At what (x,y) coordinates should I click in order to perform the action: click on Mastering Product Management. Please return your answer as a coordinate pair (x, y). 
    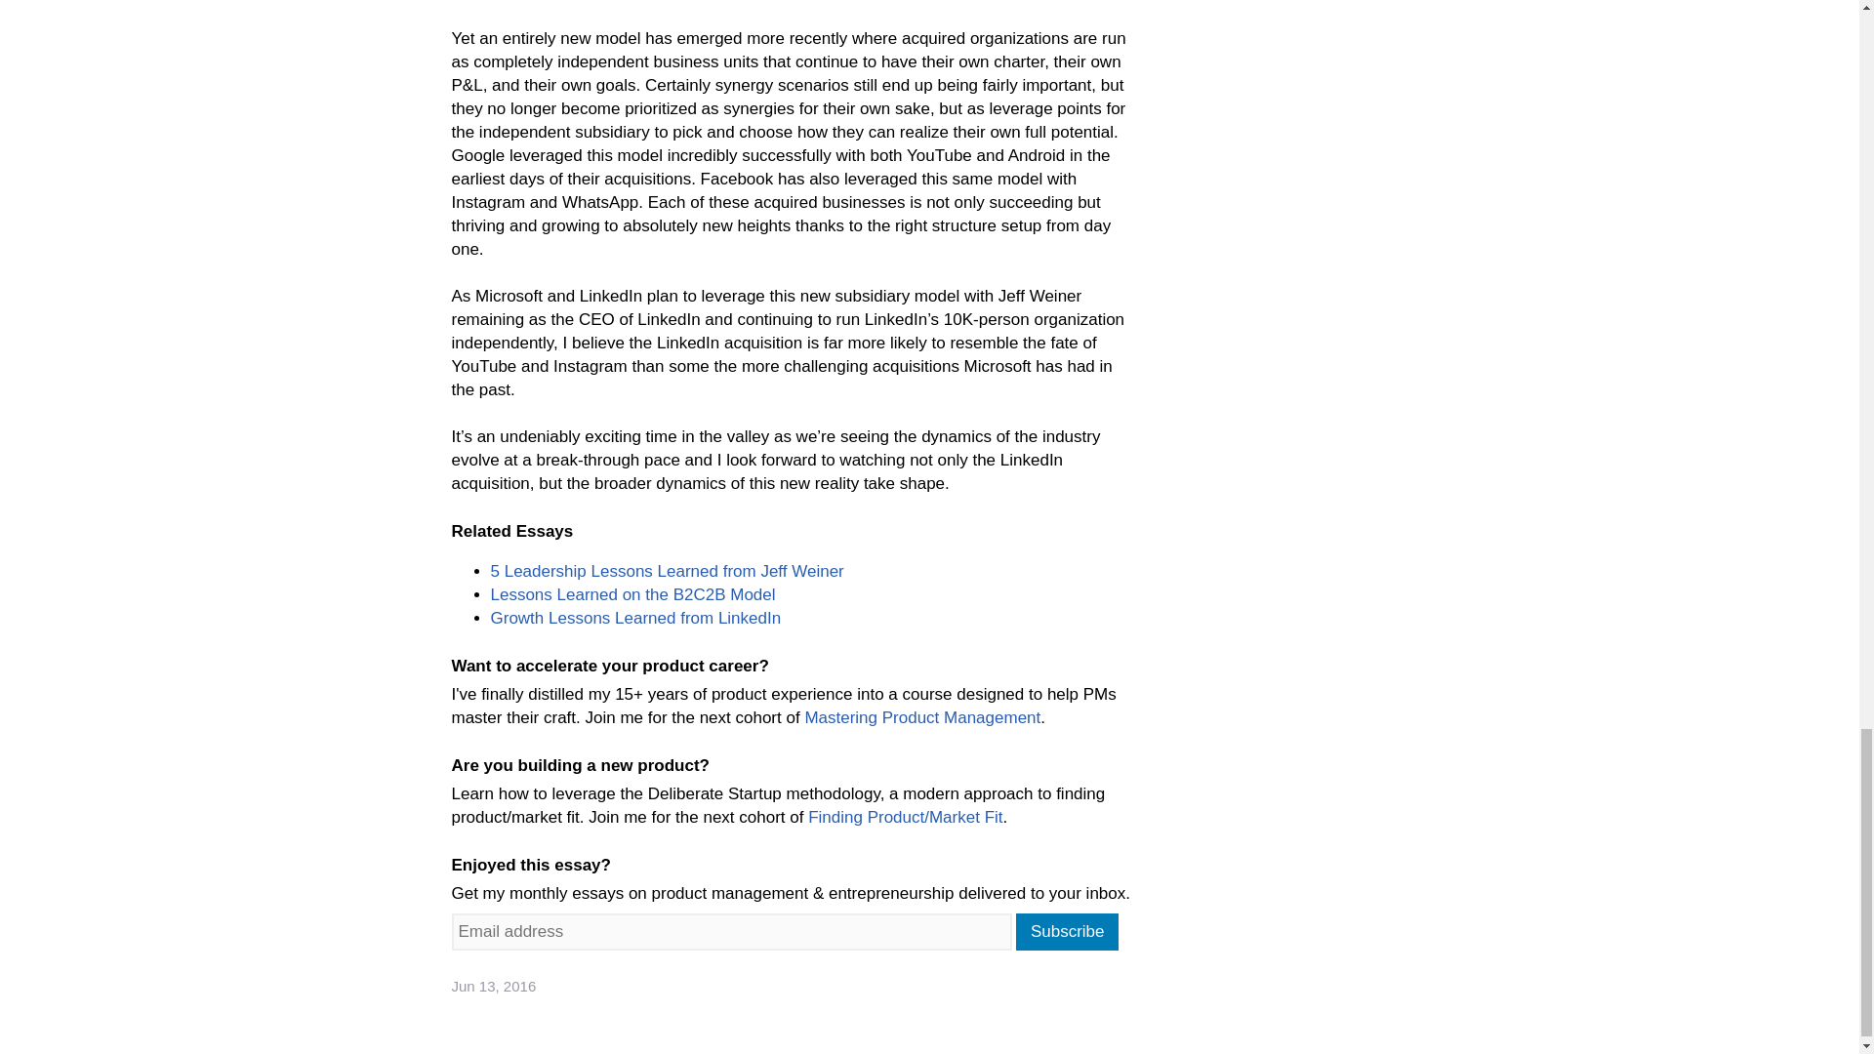
    Looking at the image, I should click on (921, 717).